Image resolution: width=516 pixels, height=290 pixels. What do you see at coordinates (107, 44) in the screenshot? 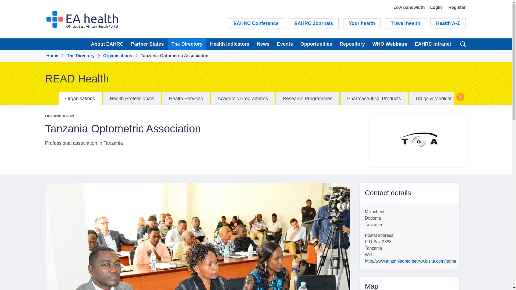
I see `About EAHRC` at bounding box center [107, 44].